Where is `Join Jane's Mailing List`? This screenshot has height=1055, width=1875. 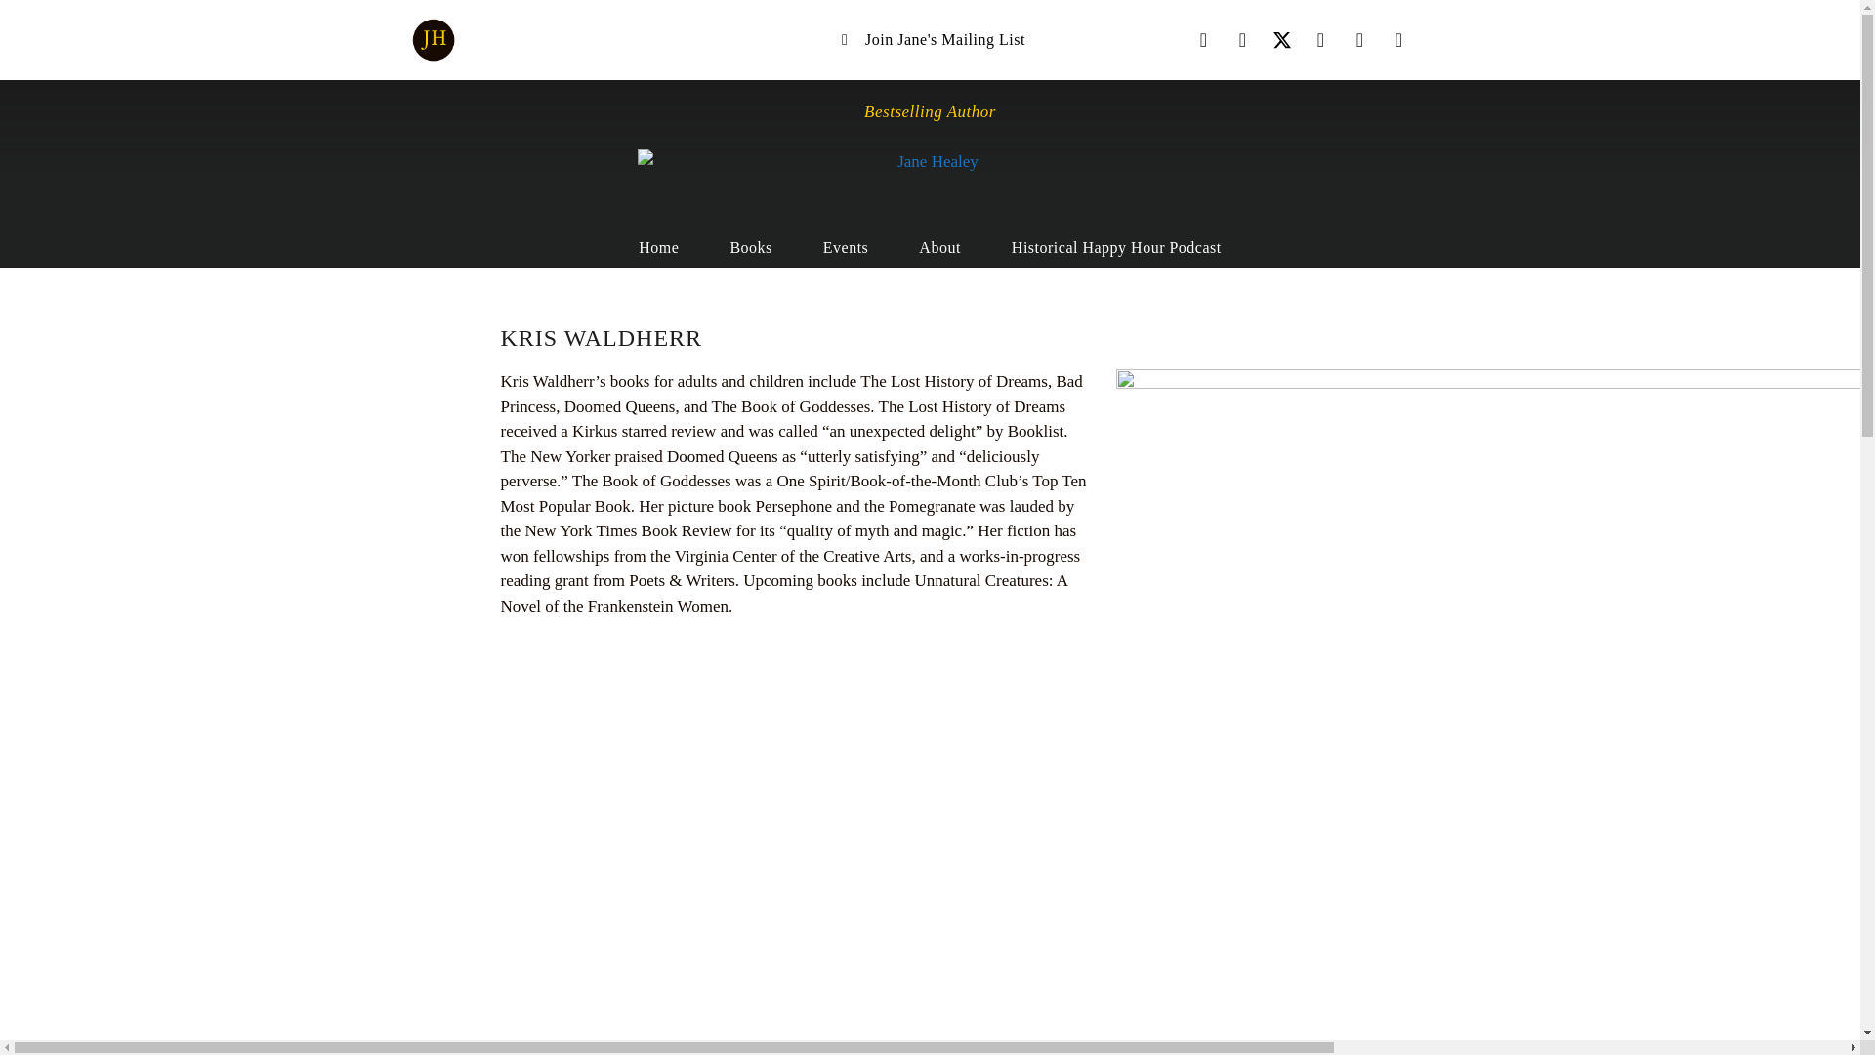
Join Jane's Mailing List is located at coordinates (930, 39).